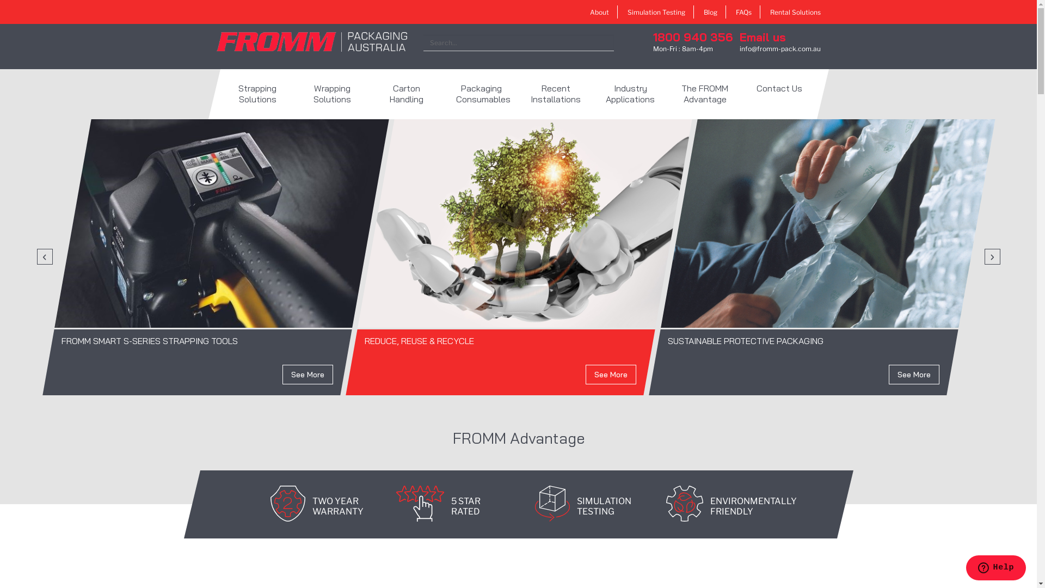 This screenshot has width=1045, height=588. I want to click on Next, so click(992, 257).